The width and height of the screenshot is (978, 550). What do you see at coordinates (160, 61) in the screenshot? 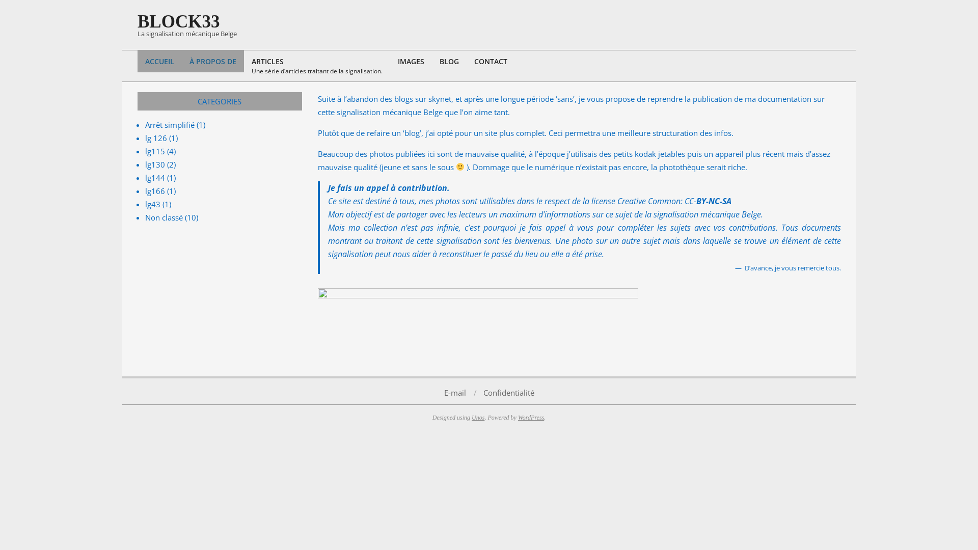
I see `ACCUEIL` at bounding box center [160, 61].